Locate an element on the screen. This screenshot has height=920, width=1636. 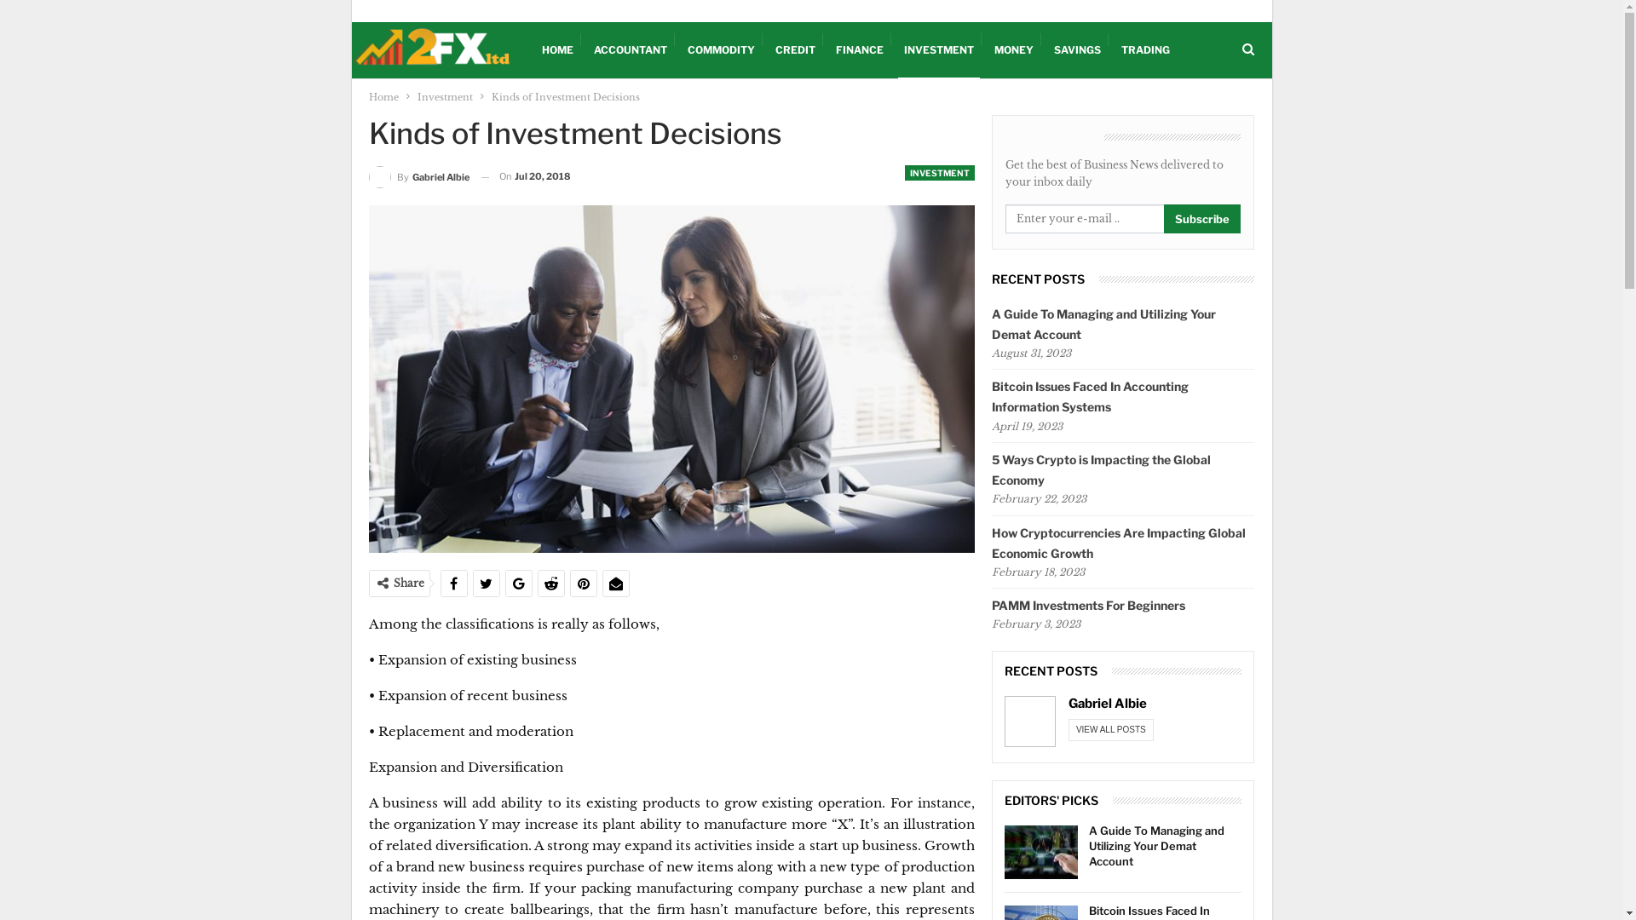
Subscribe is located at coordinates (1202, 219).